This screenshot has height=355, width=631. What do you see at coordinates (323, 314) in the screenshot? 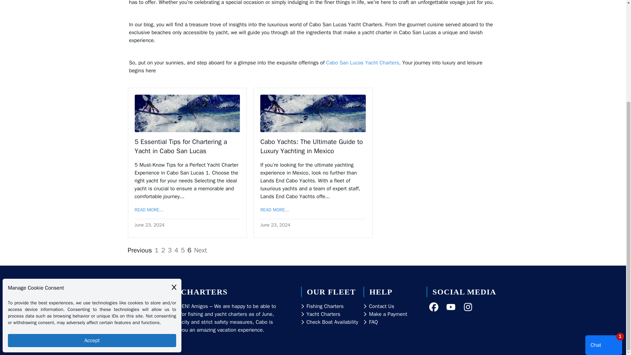
I see `Yacht Charters` at bounding box center [323, 314].